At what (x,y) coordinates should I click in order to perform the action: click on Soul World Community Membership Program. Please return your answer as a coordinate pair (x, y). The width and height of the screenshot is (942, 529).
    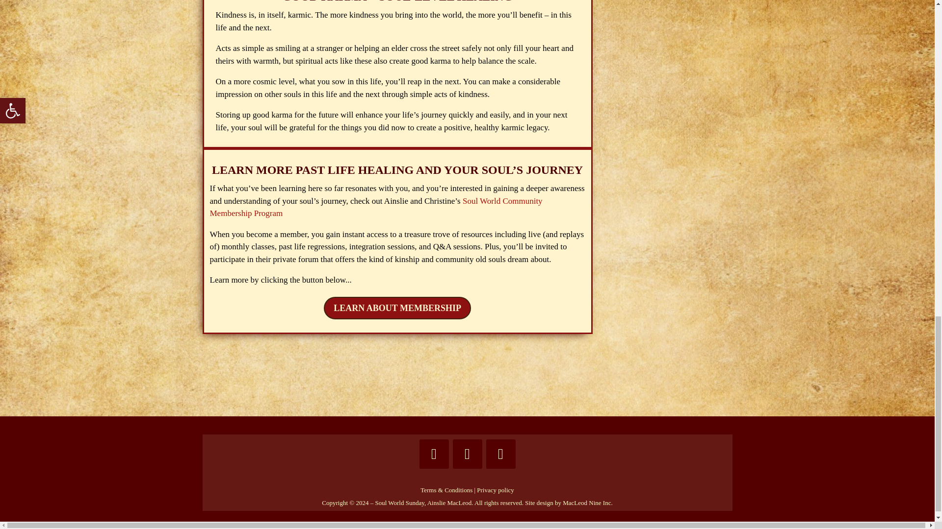
    Looking at the image, I should click on (376, 207).